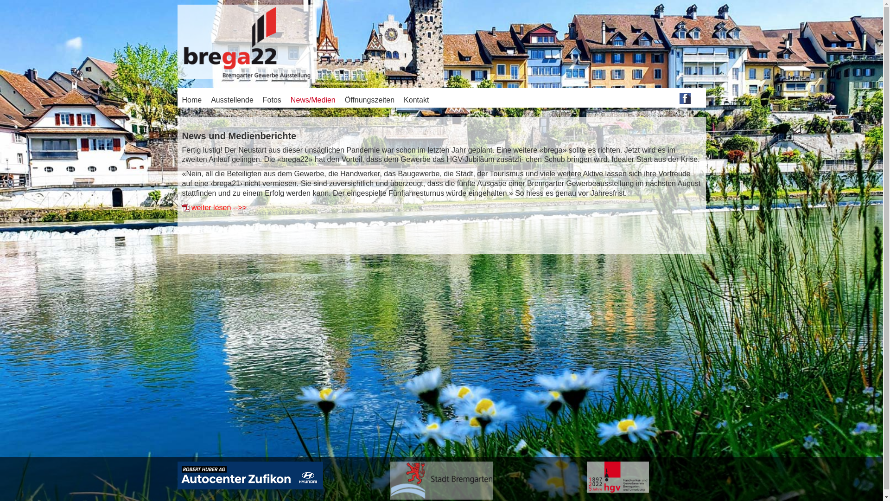 The width and height of the screenshot is (890, 501). What do you see at coordinates (250, 475) in the screenshot?
I see `Robert Huber AG - Autocenter Zufikon - HYUNDAI` at bounding box center [250, 475].